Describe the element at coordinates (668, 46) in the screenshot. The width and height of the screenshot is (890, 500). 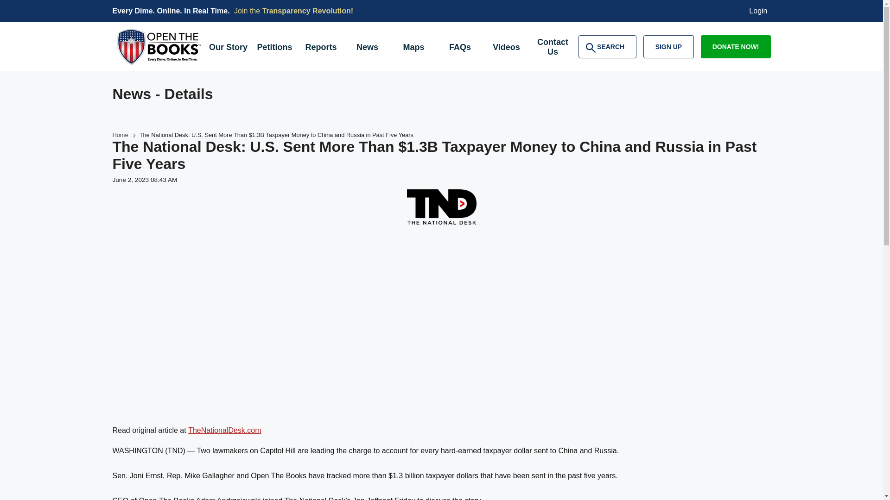
I see `SIGN UP` at that location.